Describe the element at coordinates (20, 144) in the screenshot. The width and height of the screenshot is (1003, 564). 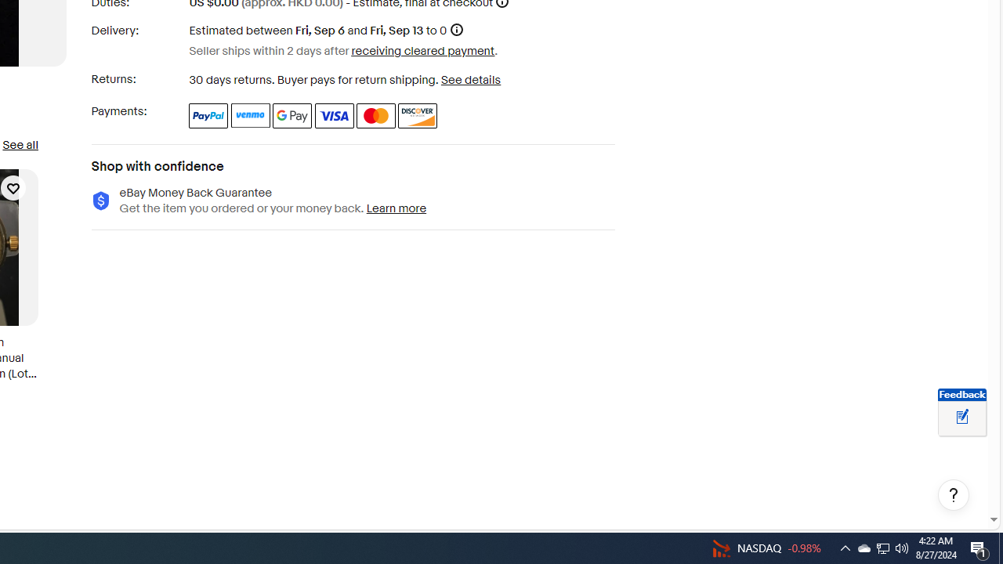
I see `See all` at that location.